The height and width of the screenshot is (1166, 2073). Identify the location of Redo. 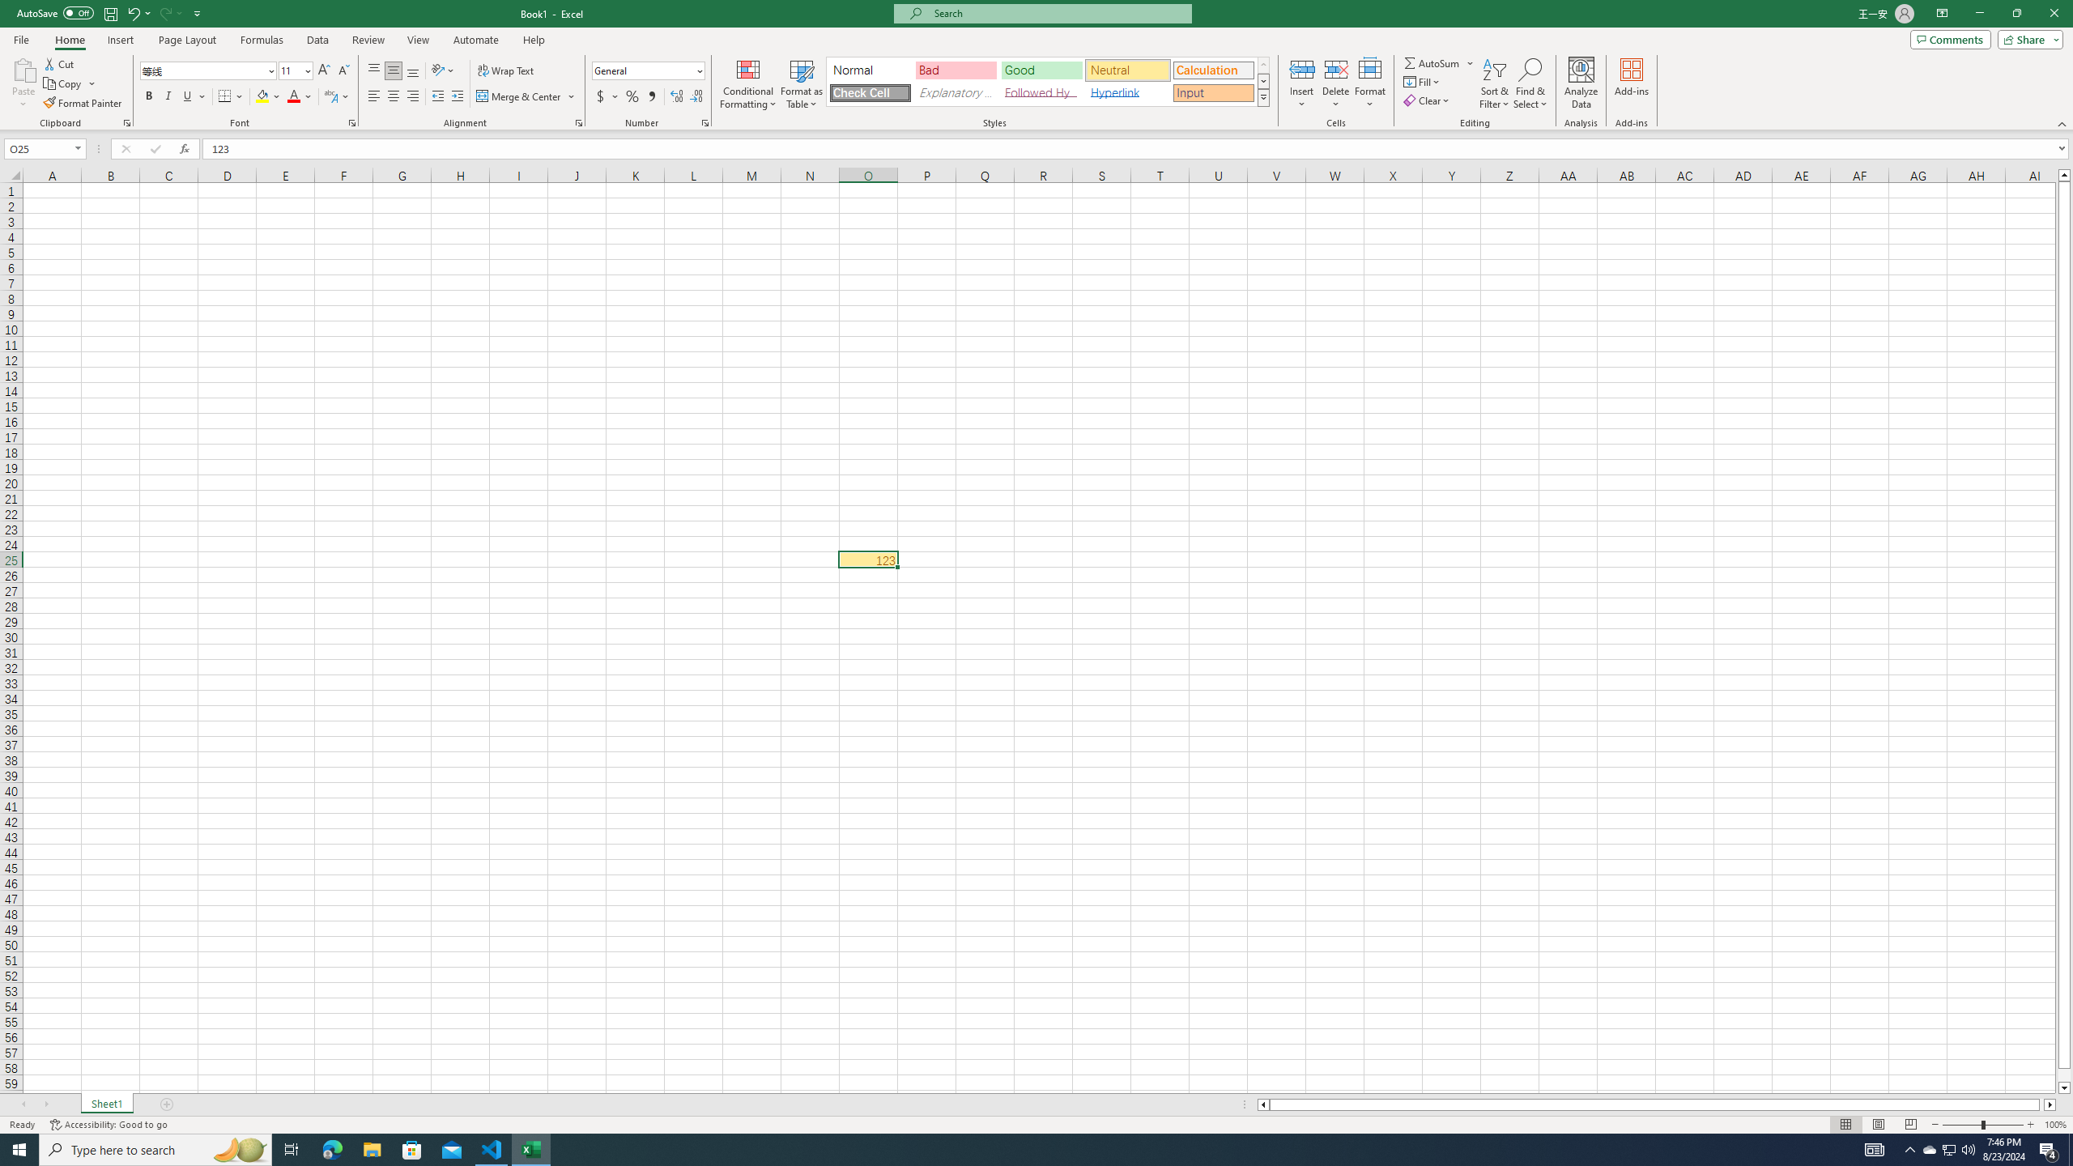
(165, 13).